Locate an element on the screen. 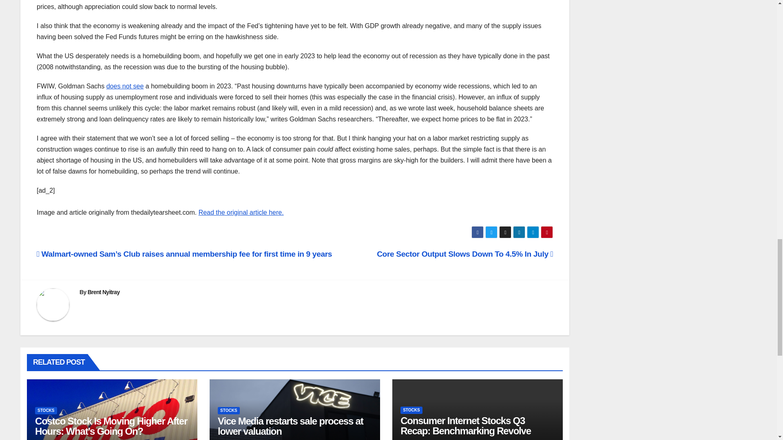 The width and height of the screenshot is (783, 440). STOCKS is located at coordinates (411, 410).